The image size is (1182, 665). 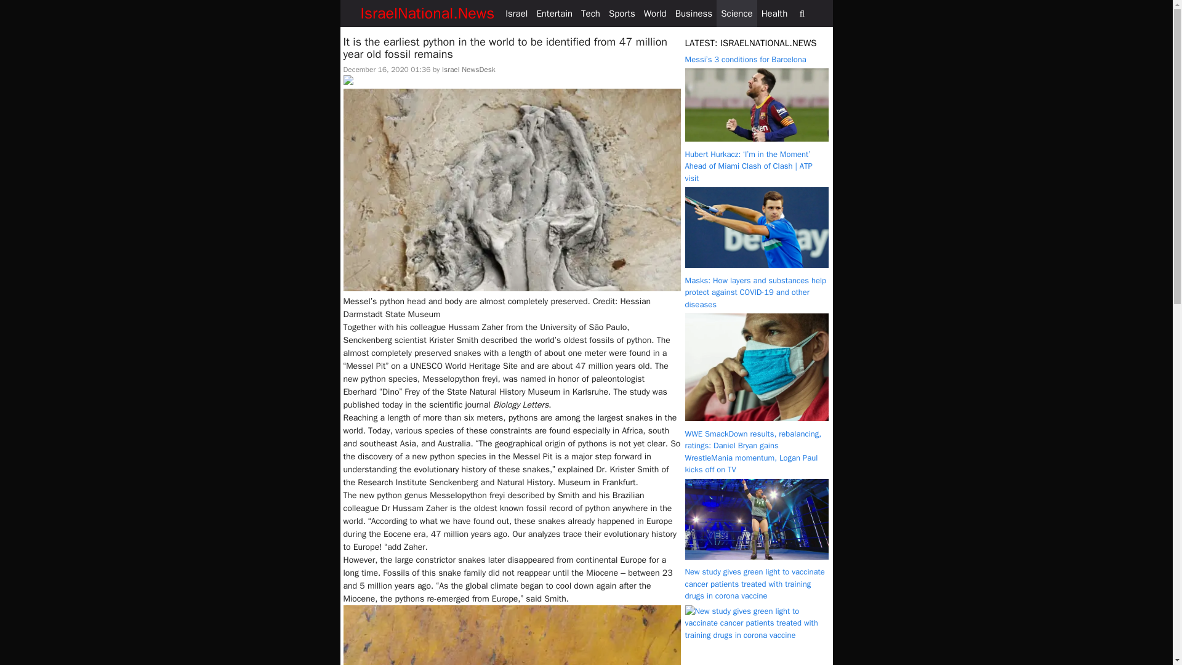 I want to click on Sports, so click(x=622, y=14).